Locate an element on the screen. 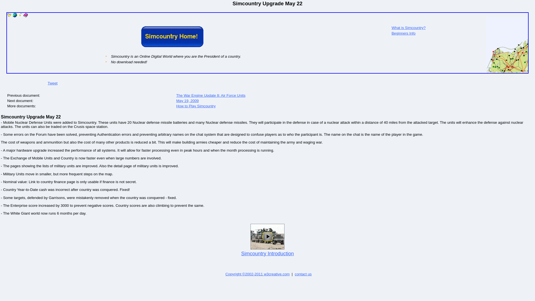 Image resolution: width=535 pixels, height=301 pixels. Simcountry Terminology is located at coordinates (26, 16).